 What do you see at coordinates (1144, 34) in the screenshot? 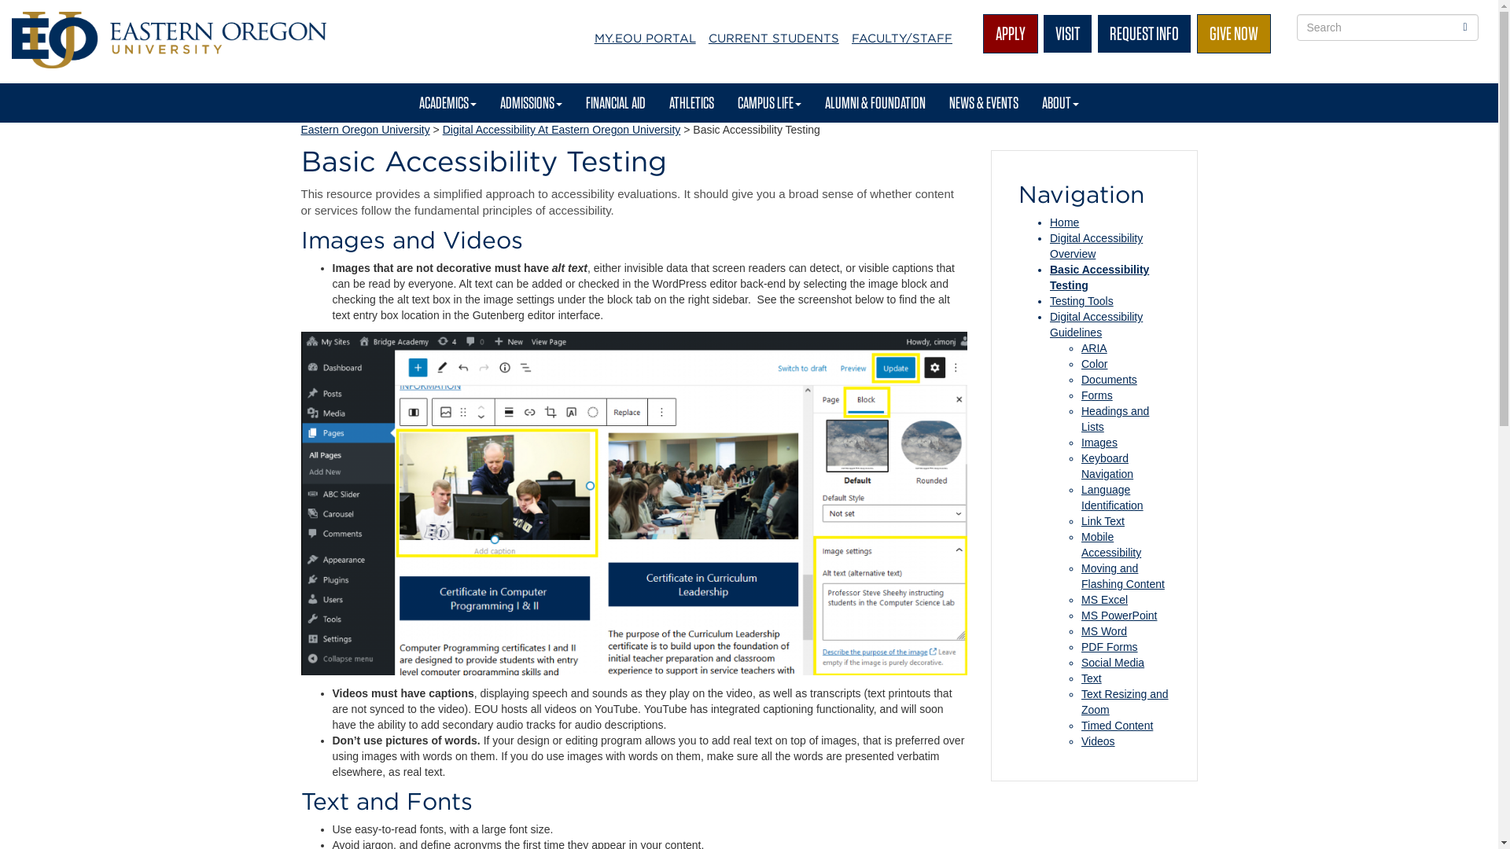
I see `REQUEST INFO` at bounding box center [1144, 34].